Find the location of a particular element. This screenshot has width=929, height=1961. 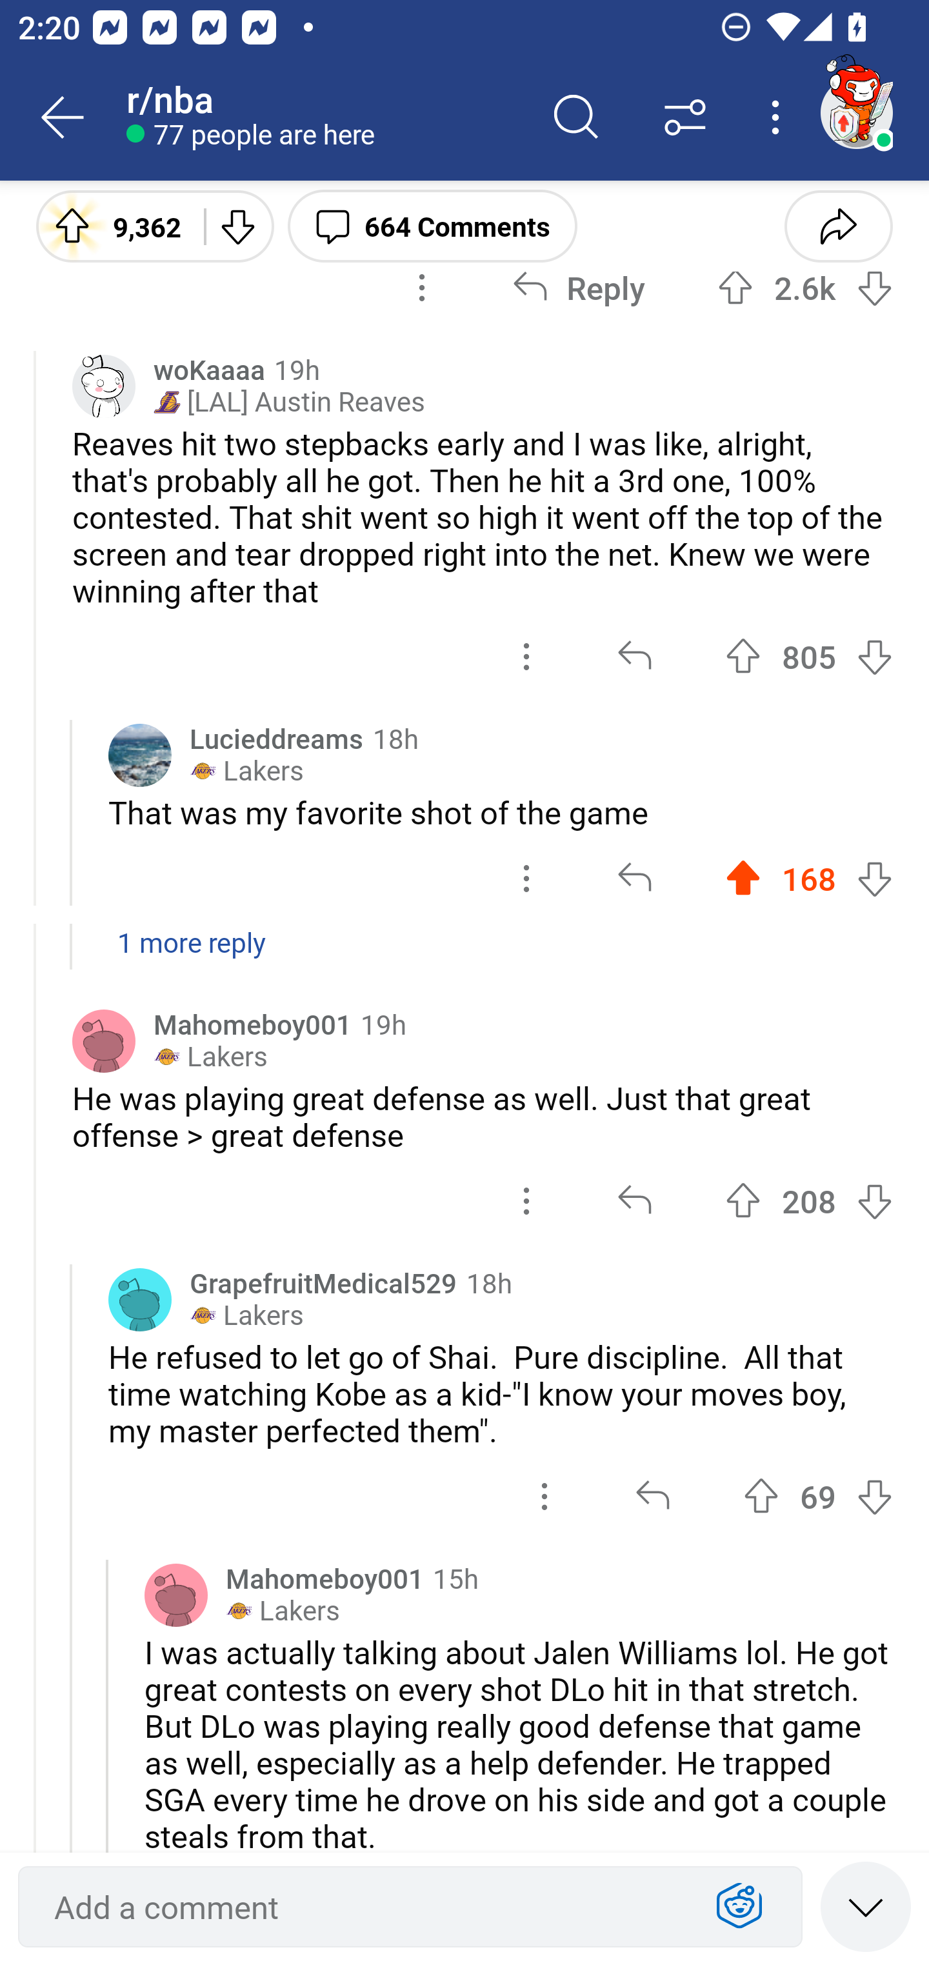

19h is located at coordinates (383, 1024).